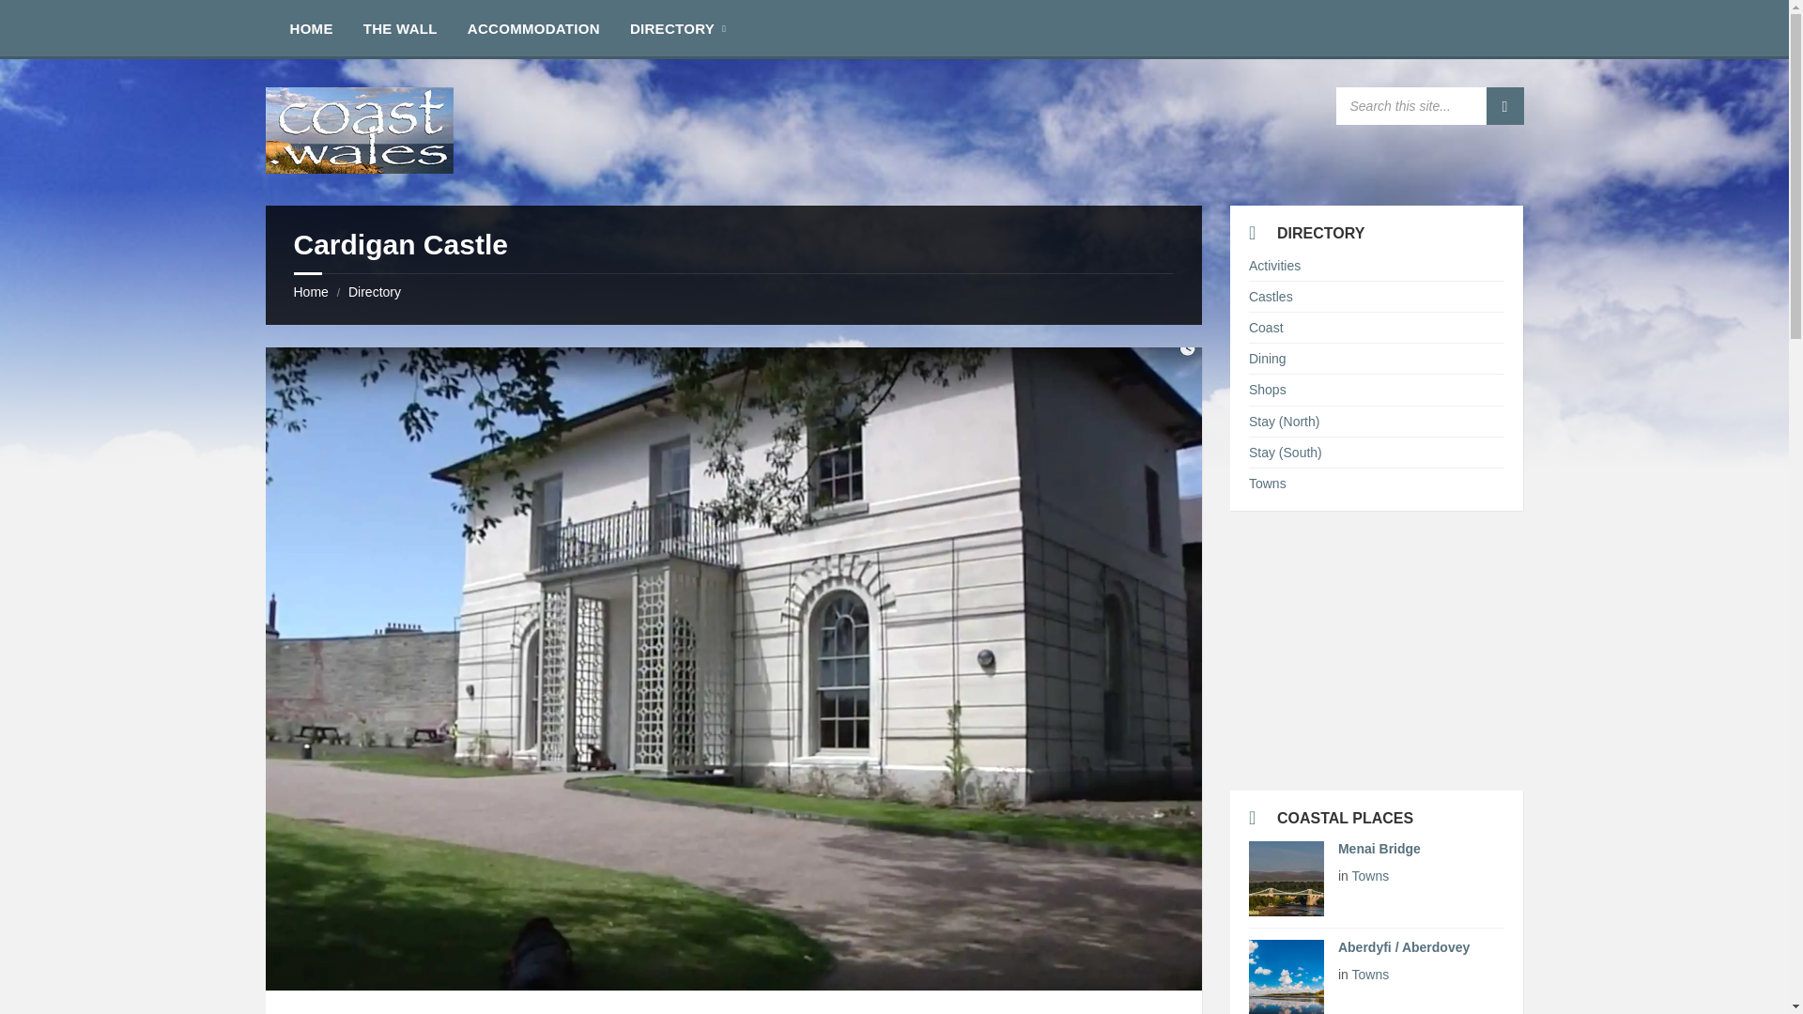 This screenshot has height=1014, width=1803. What do you see at coordinates (1268, 358) in the screenshot?
I see `Dining` at bounding box center [1268, 358].